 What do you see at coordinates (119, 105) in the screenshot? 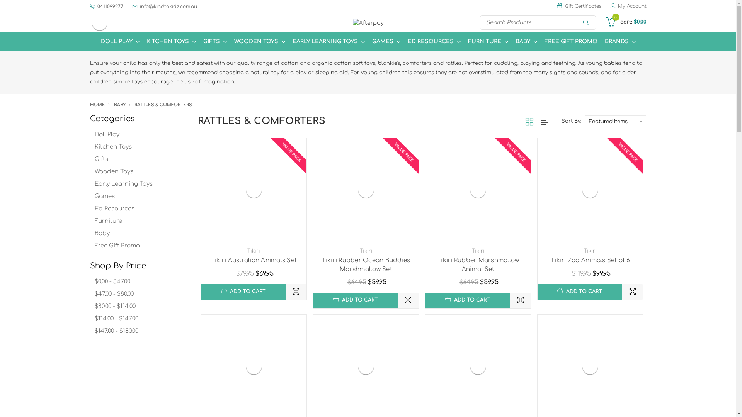
I see `BABY` at bounding box center [119, 105].